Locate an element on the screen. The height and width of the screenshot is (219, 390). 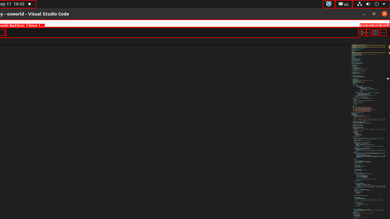
Run or Debug... is located at coordinates (368, 32).